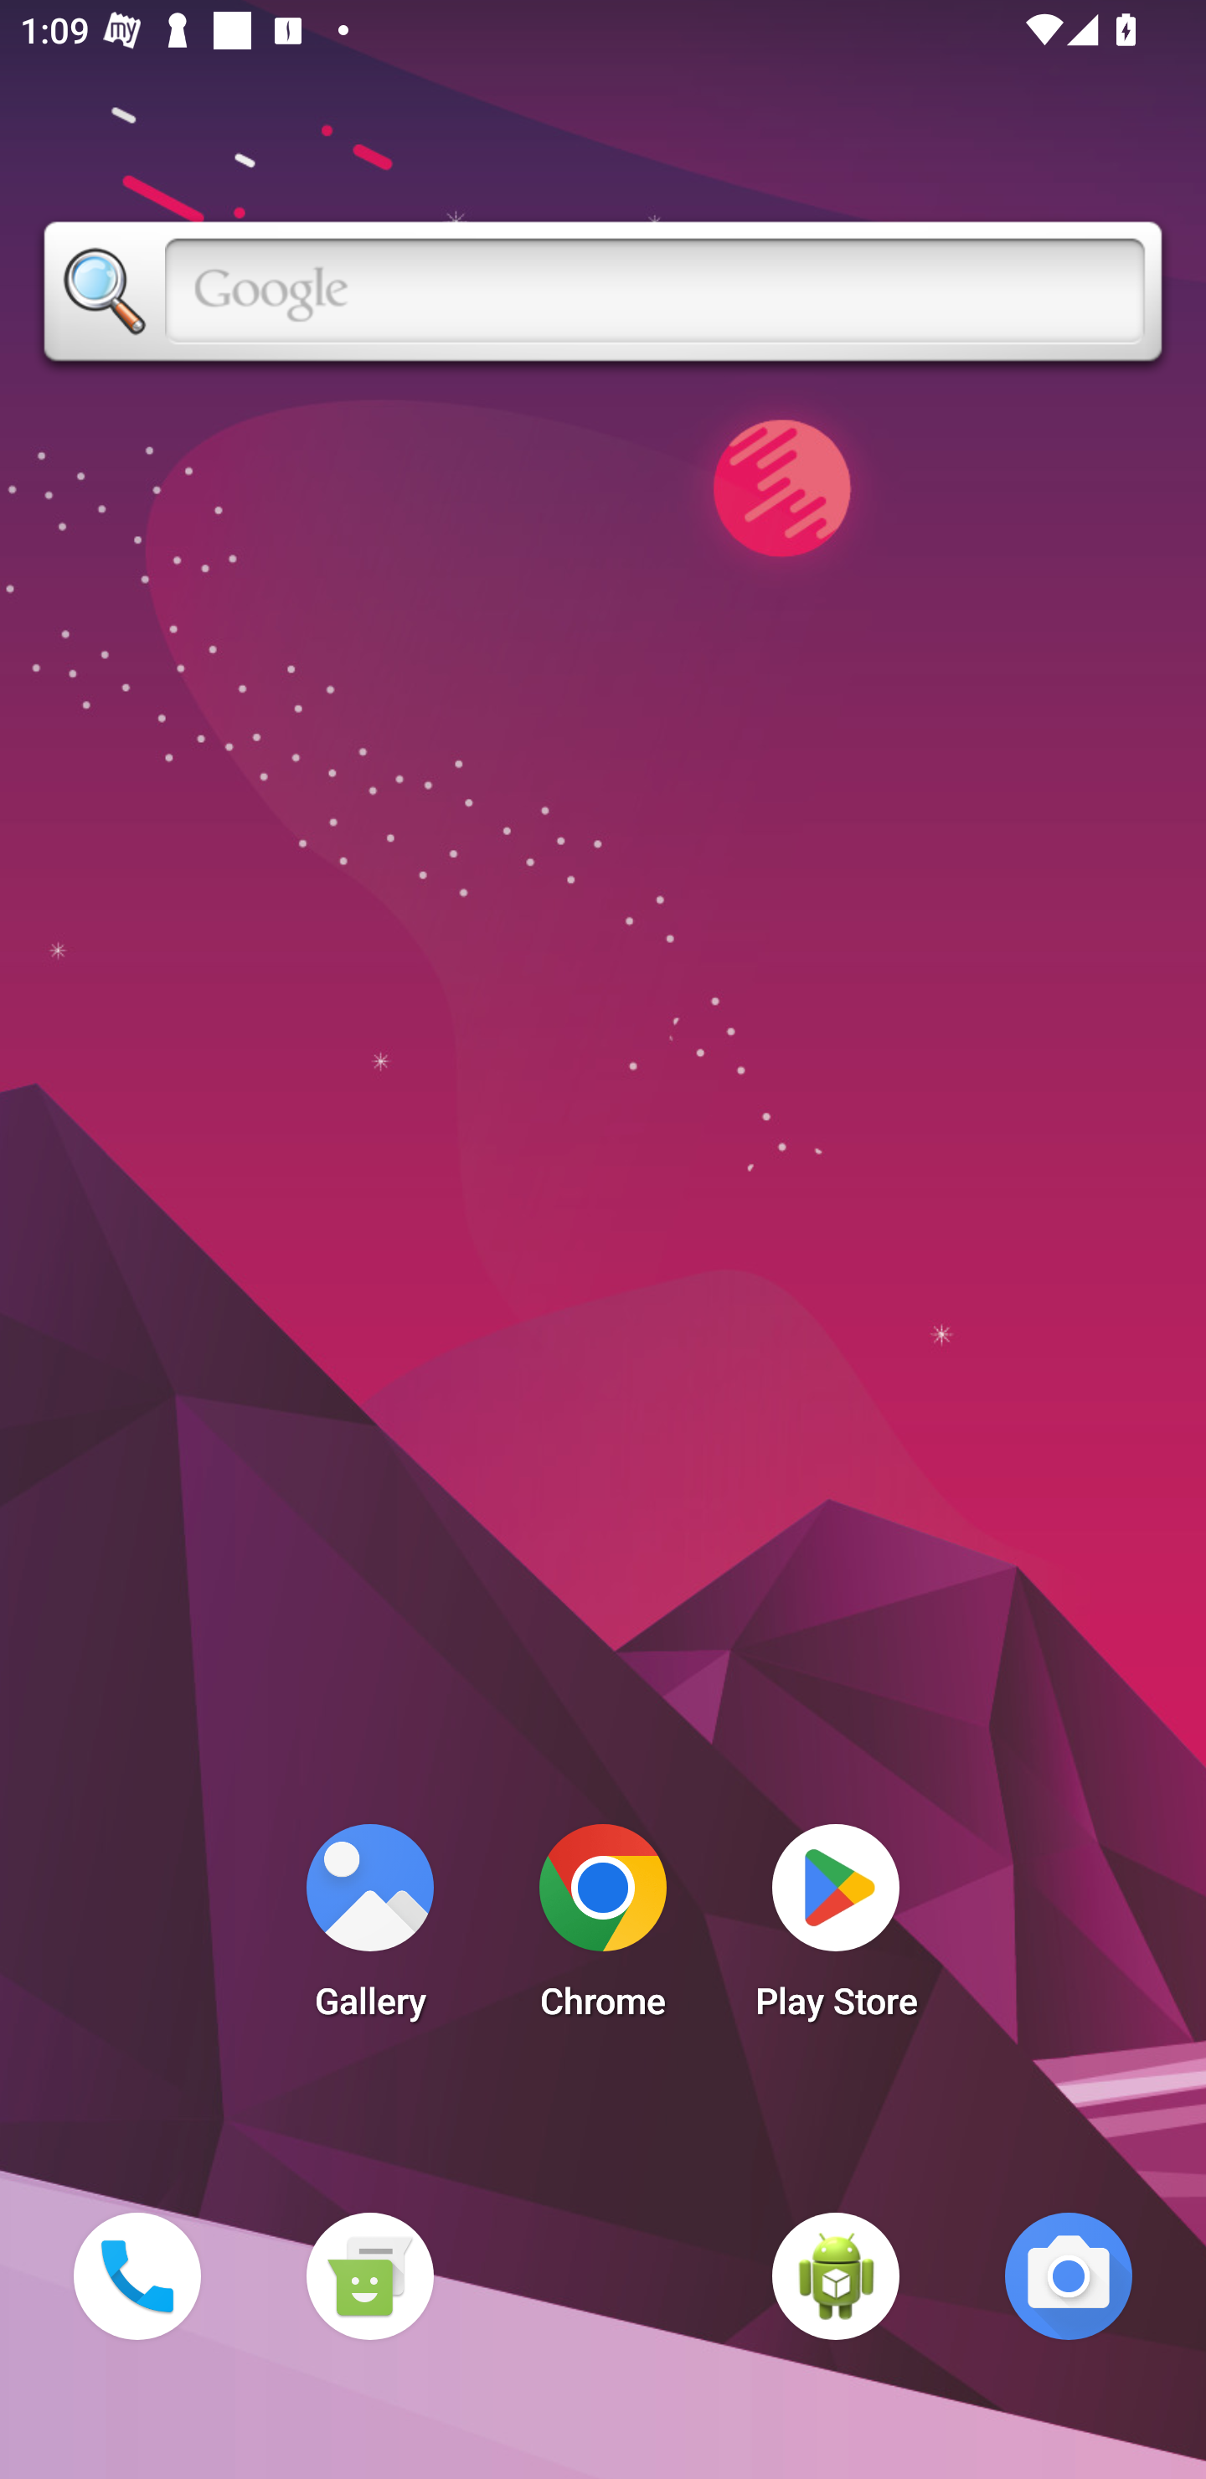  I want to click on Play Store, so click(836, 1930).